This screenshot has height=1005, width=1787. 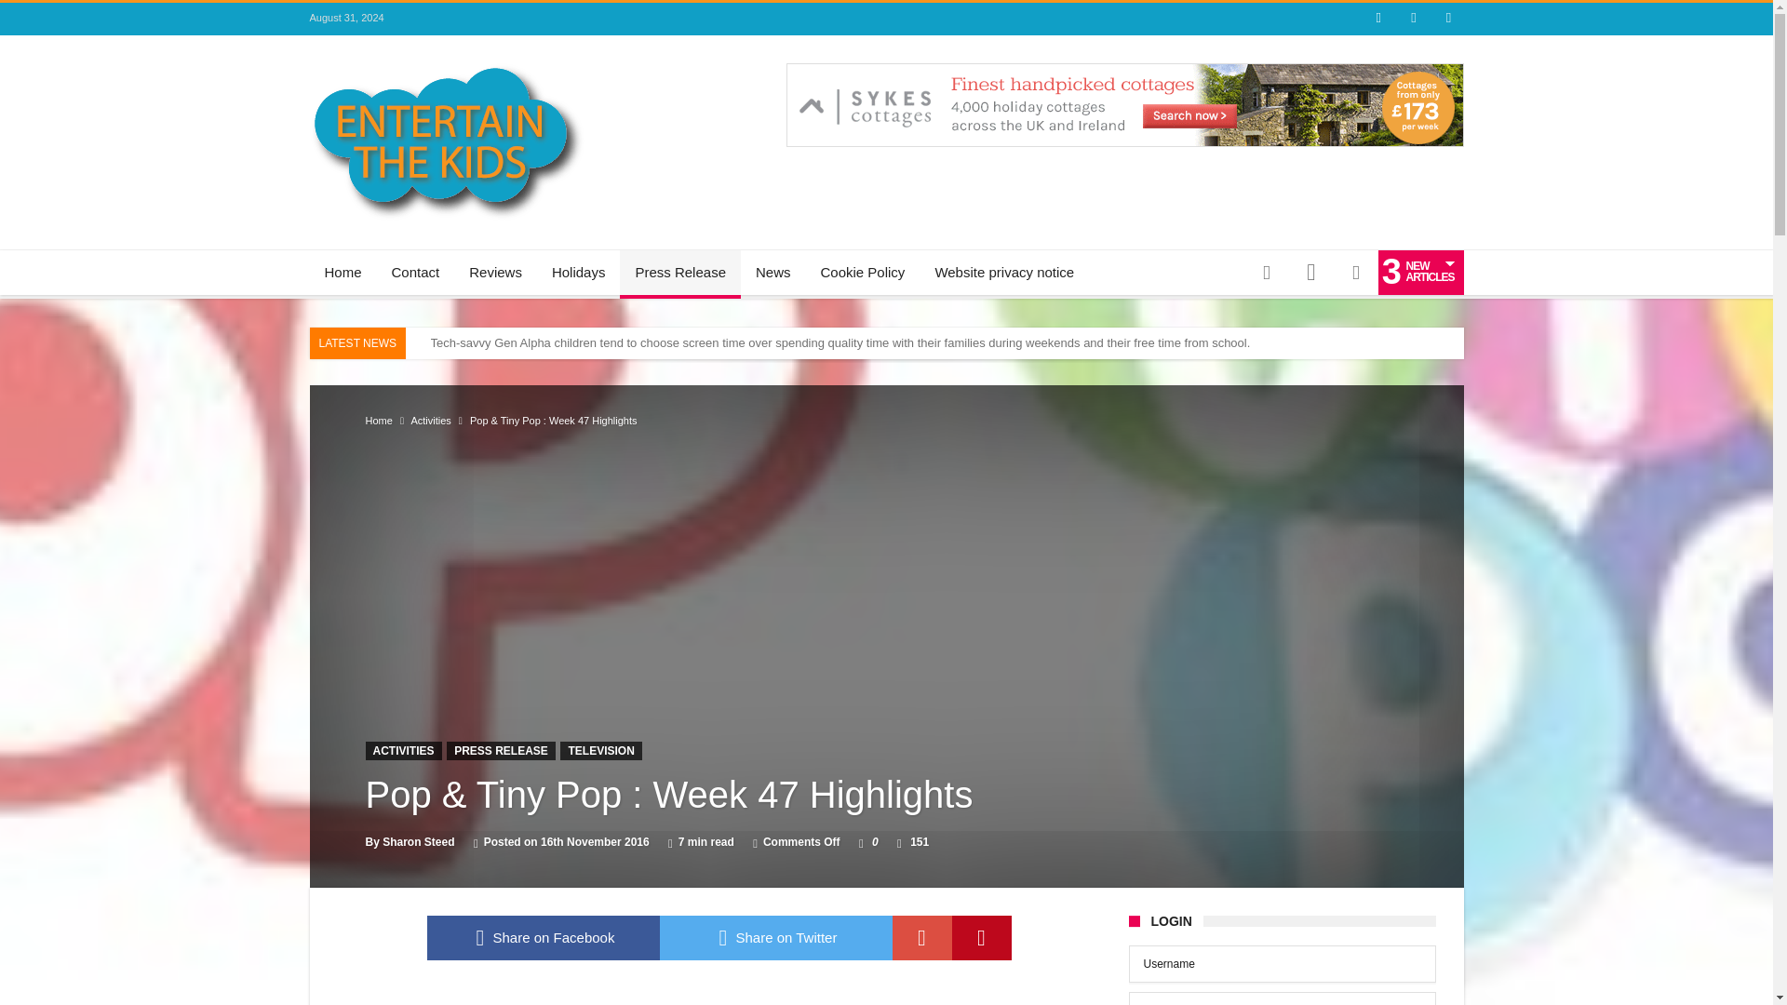 What do you see at coordinates (862, 272) in the screenshot?
I see `Cookie Policy` at bounding box center [862, 272].